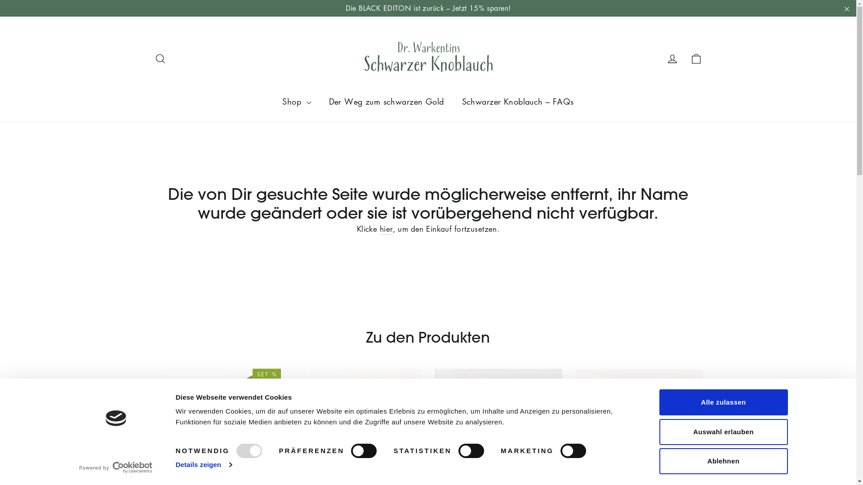  I want to click on Auswahl erlauben, so click(723, 432).